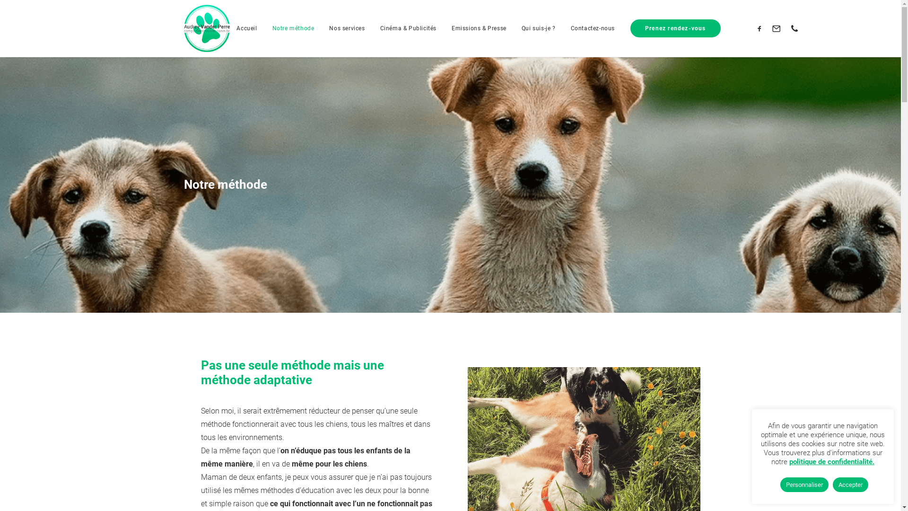  What do you see at coordinates (804, 485) in the screenshot?
I see `Personnaliser` at bounding box center [804, 485].